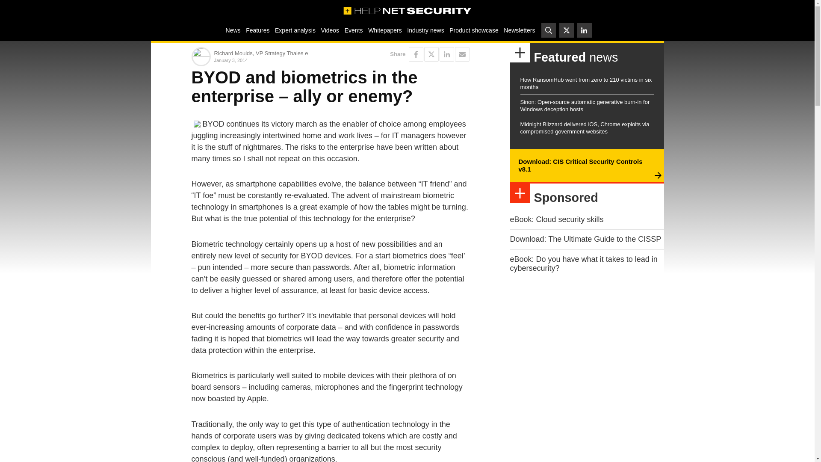 The image size is (821, 462). Describe the element at coordinates (270, 60) in the screenshot. I see `January 3, 2014` at that location.